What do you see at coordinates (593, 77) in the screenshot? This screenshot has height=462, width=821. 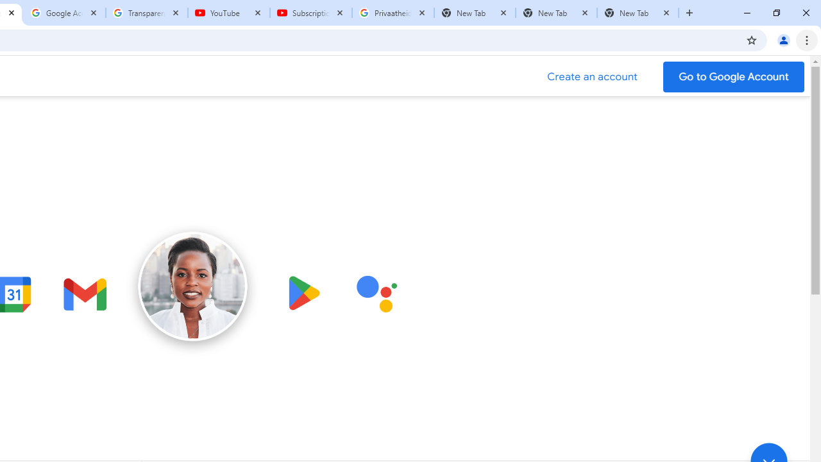 I see `Create a Google Account` at bounding box center [593, 77].